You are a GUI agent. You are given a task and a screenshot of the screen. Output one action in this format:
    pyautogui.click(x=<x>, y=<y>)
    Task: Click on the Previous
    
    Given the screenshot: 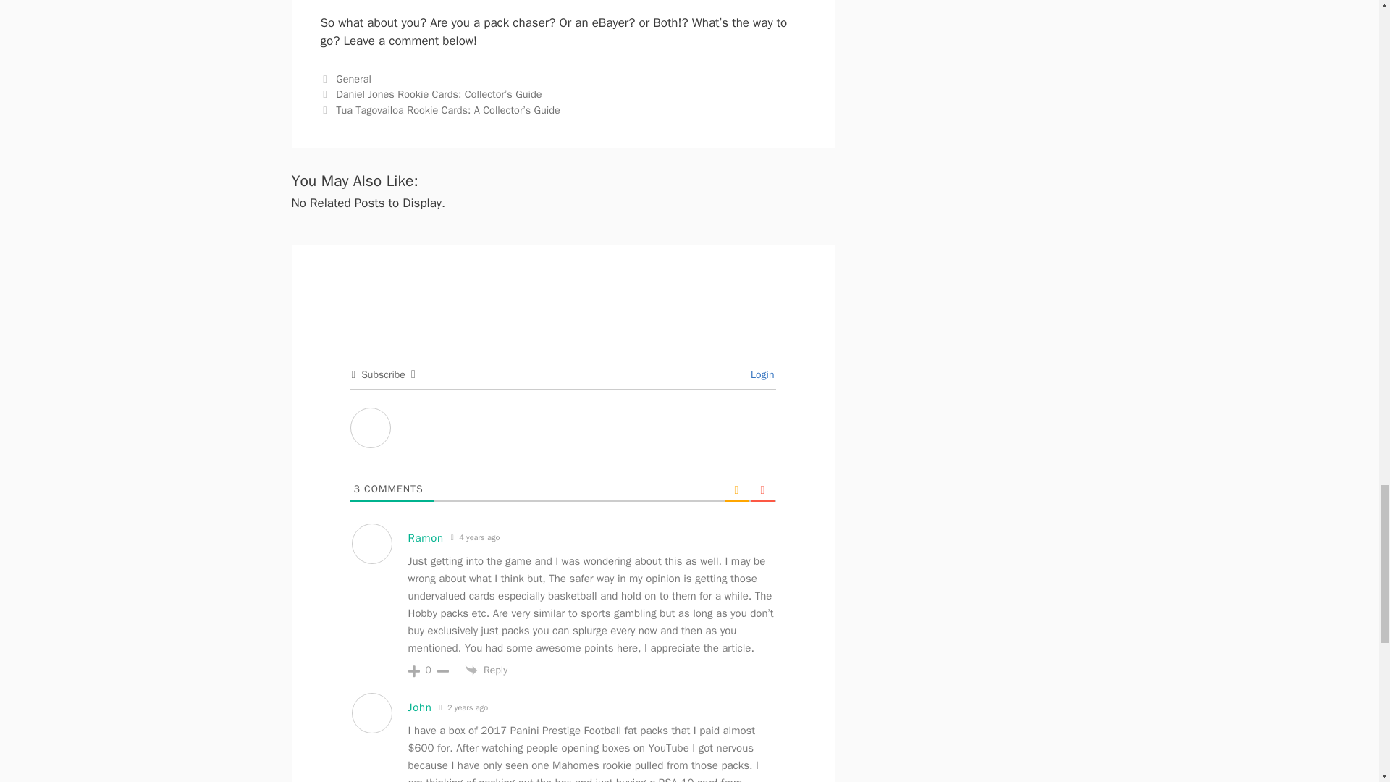 What is the action you would take?
    pyautogui.click(x=430, y=94)
    